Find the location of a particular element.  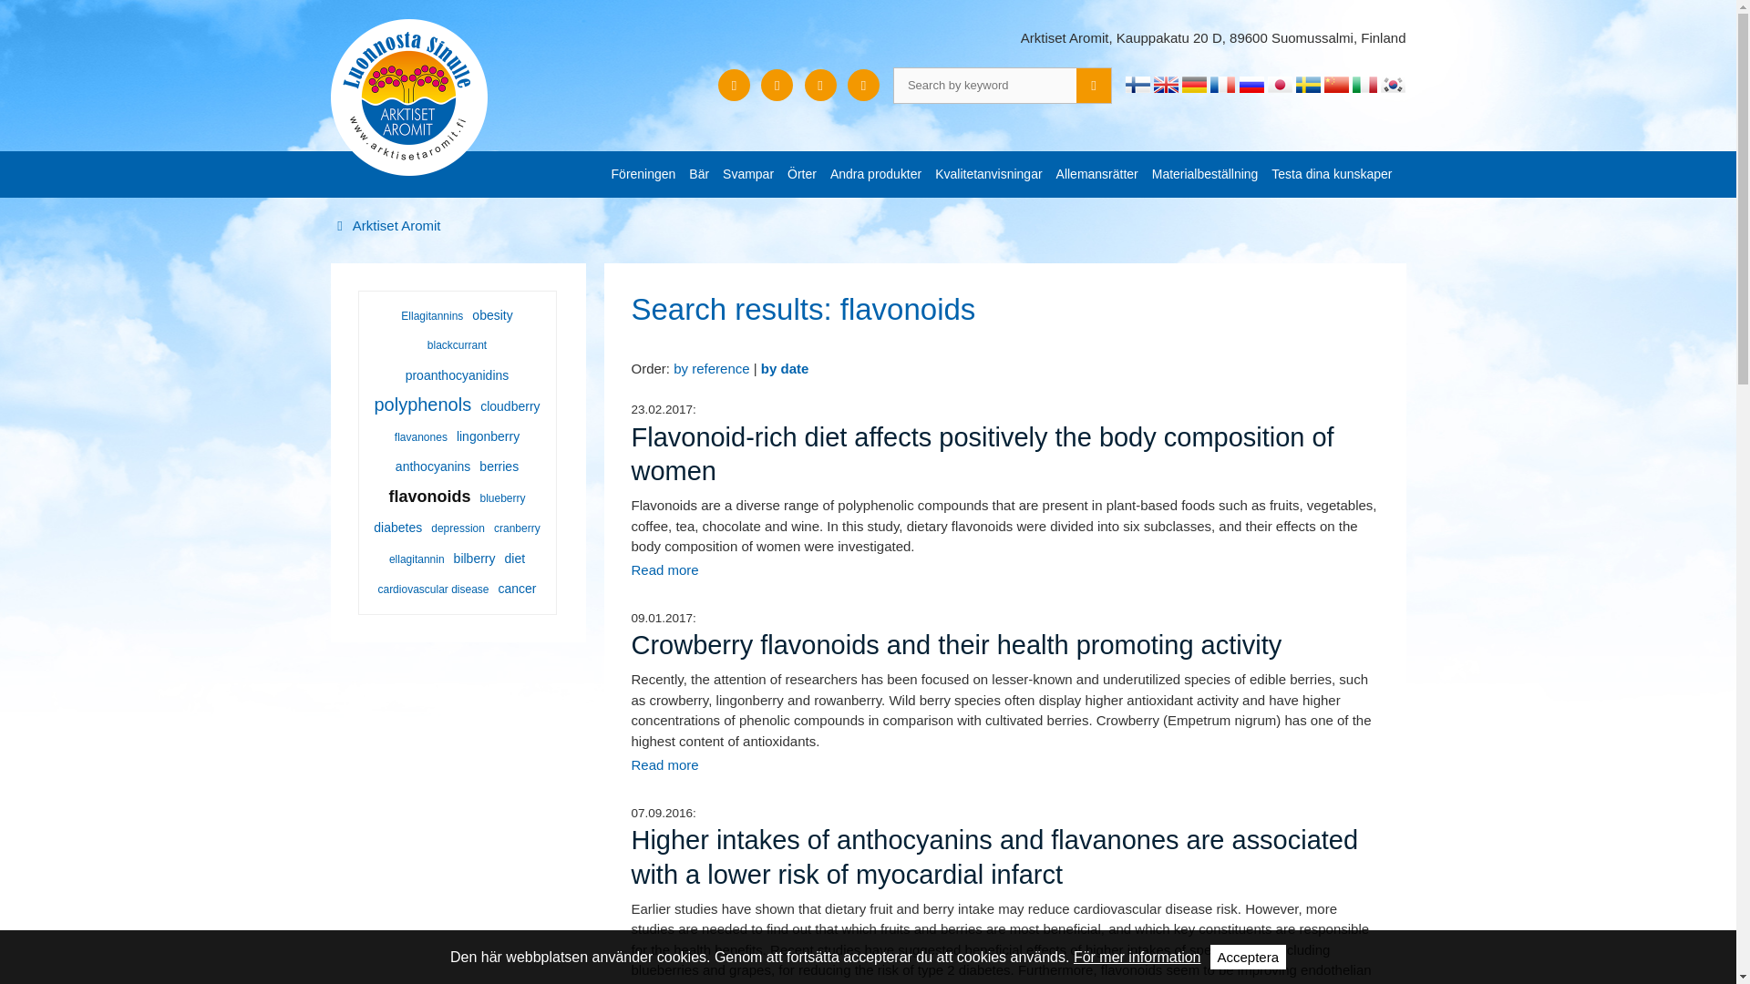

lingonberry is located at coordinates (487, 436).